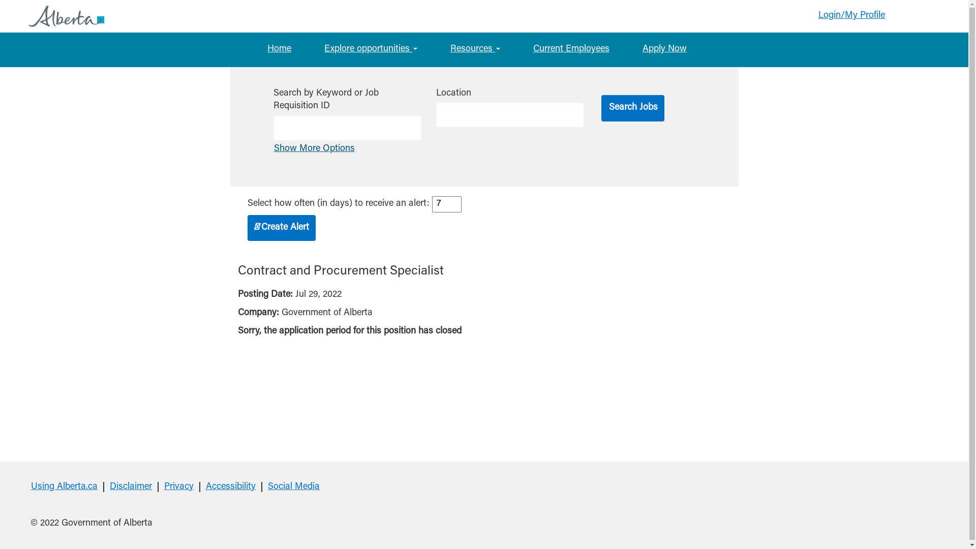  Describe the element at coordinates (632, 108) in the screenshot. I see `Search Jobs` at that location.